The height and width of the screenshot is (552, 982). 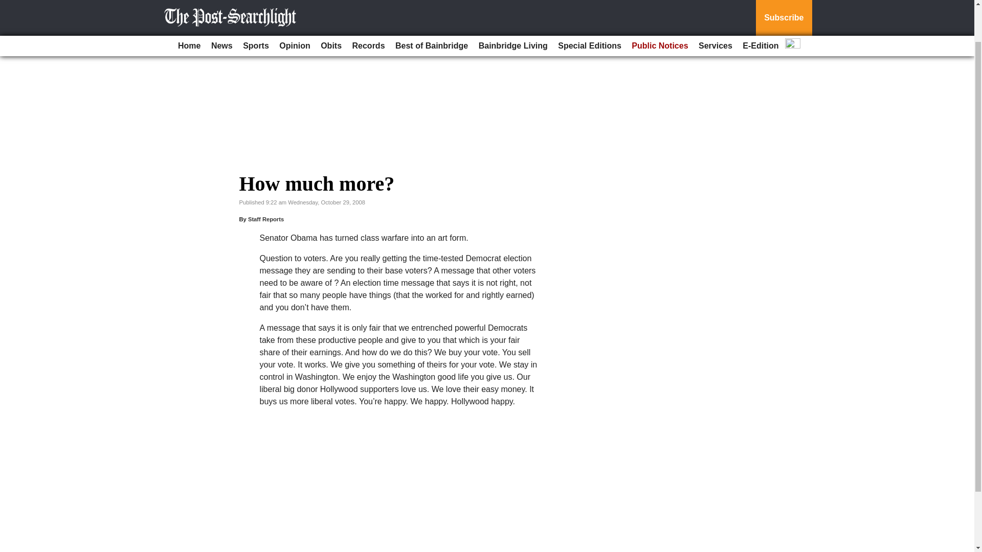 I want to click on Home, so click(x=189, y=7).